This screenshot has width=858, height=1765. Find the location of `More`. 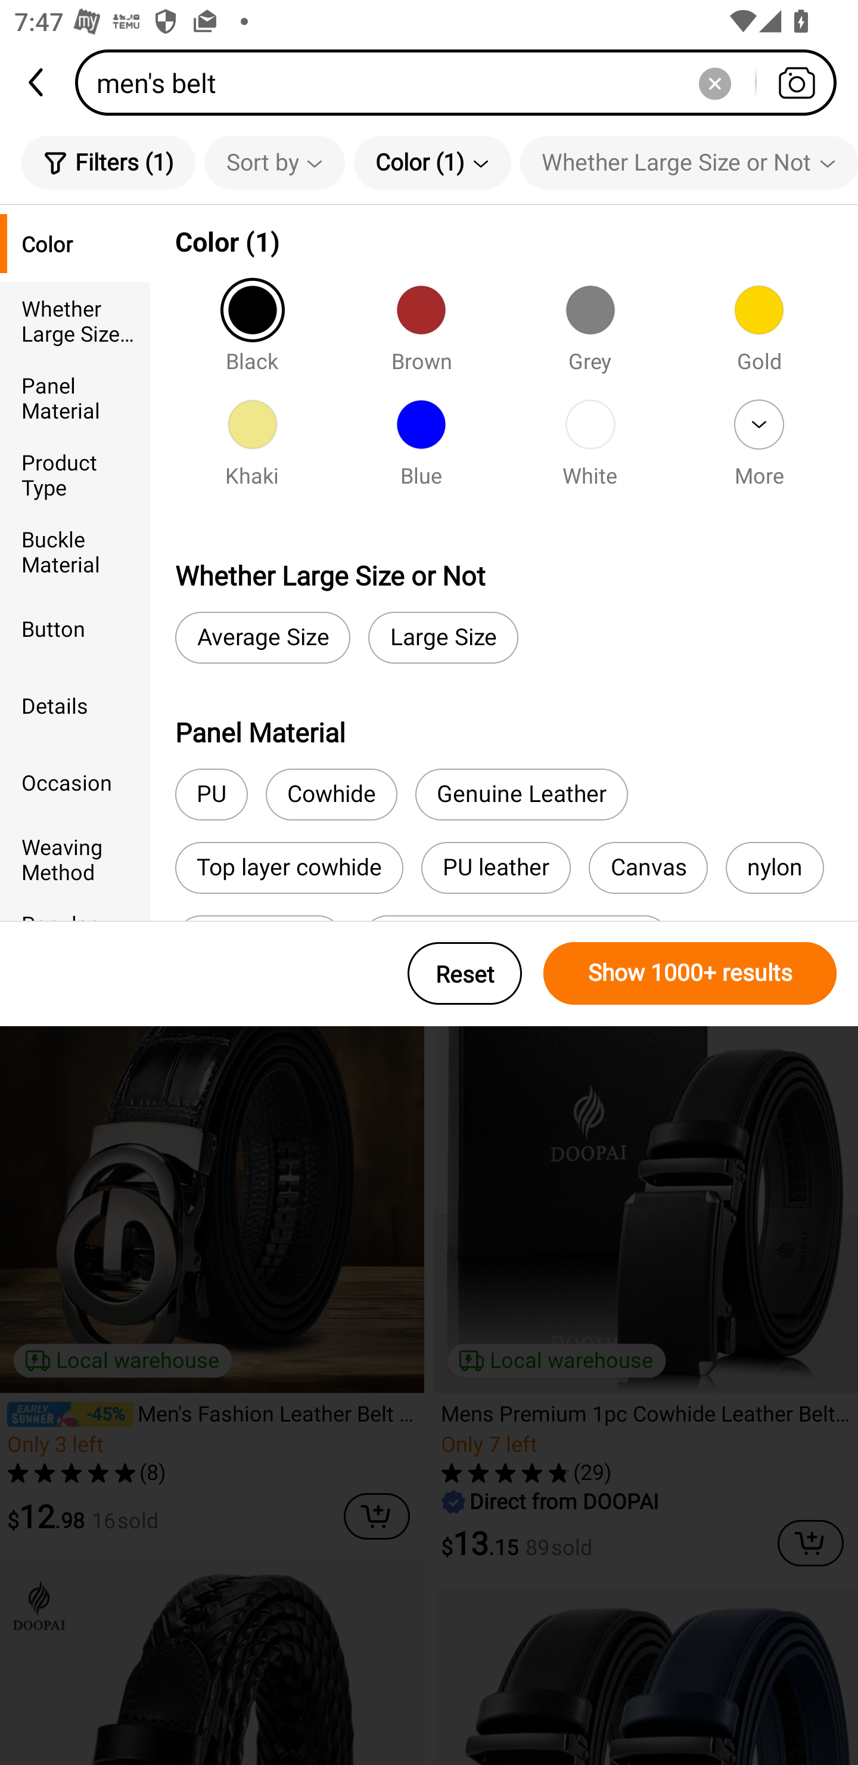

More is located at coordinates (758, 449).